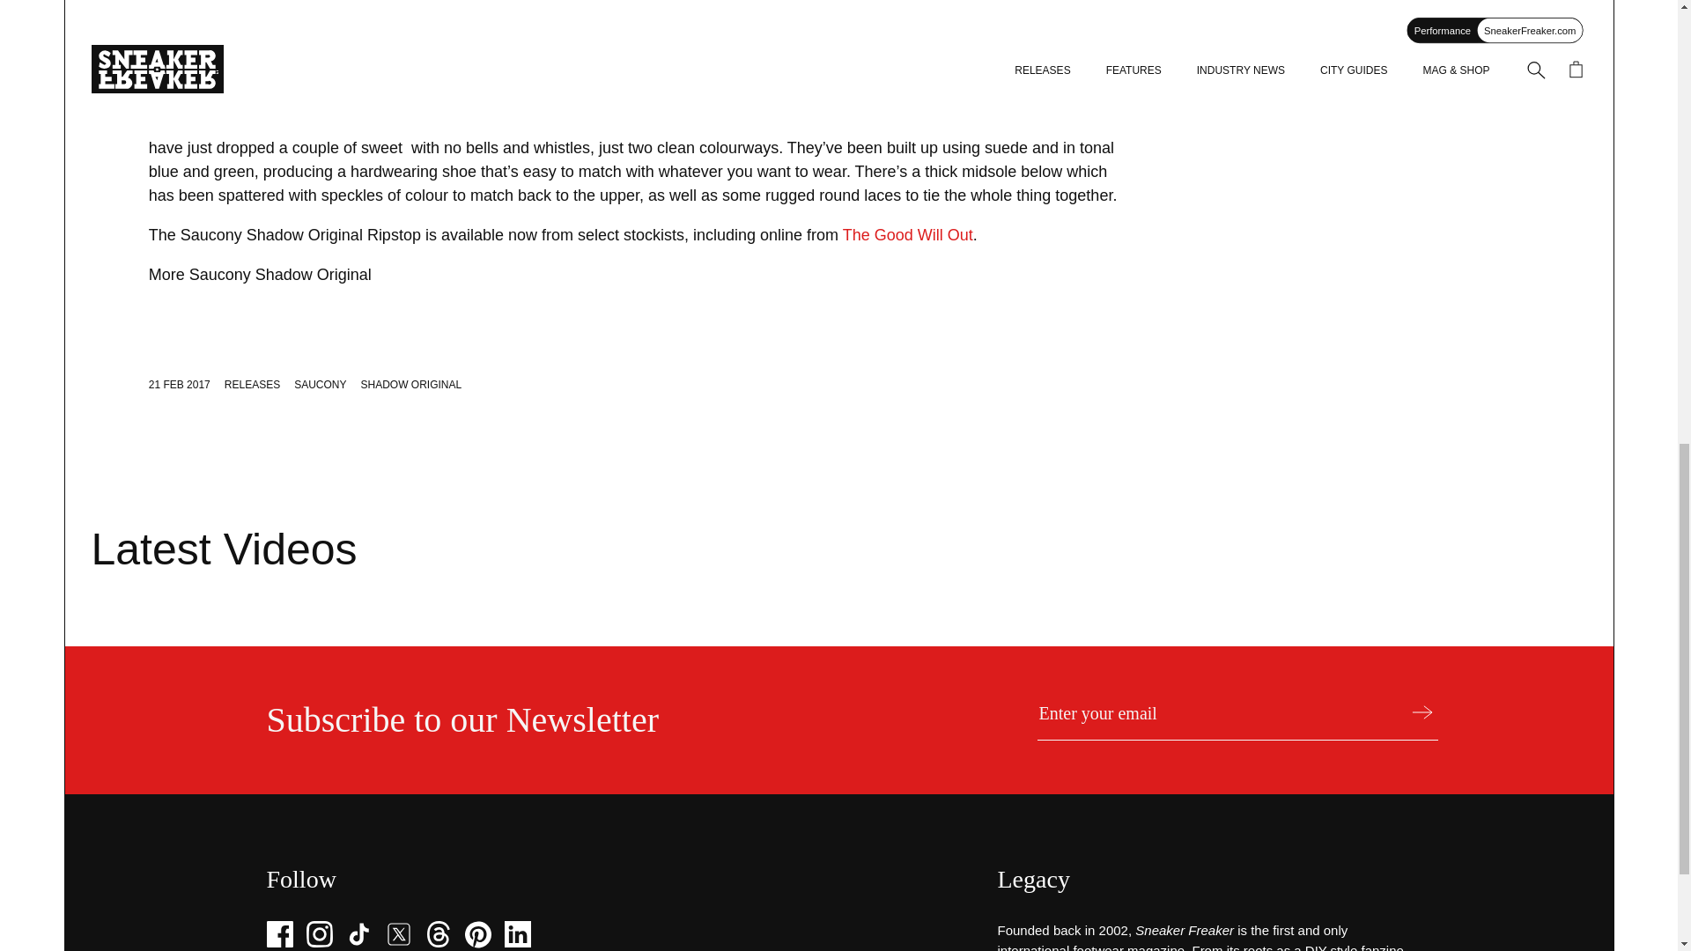 The image size is (1691, 951). I want to click on RELEASES, so click(252, 384).